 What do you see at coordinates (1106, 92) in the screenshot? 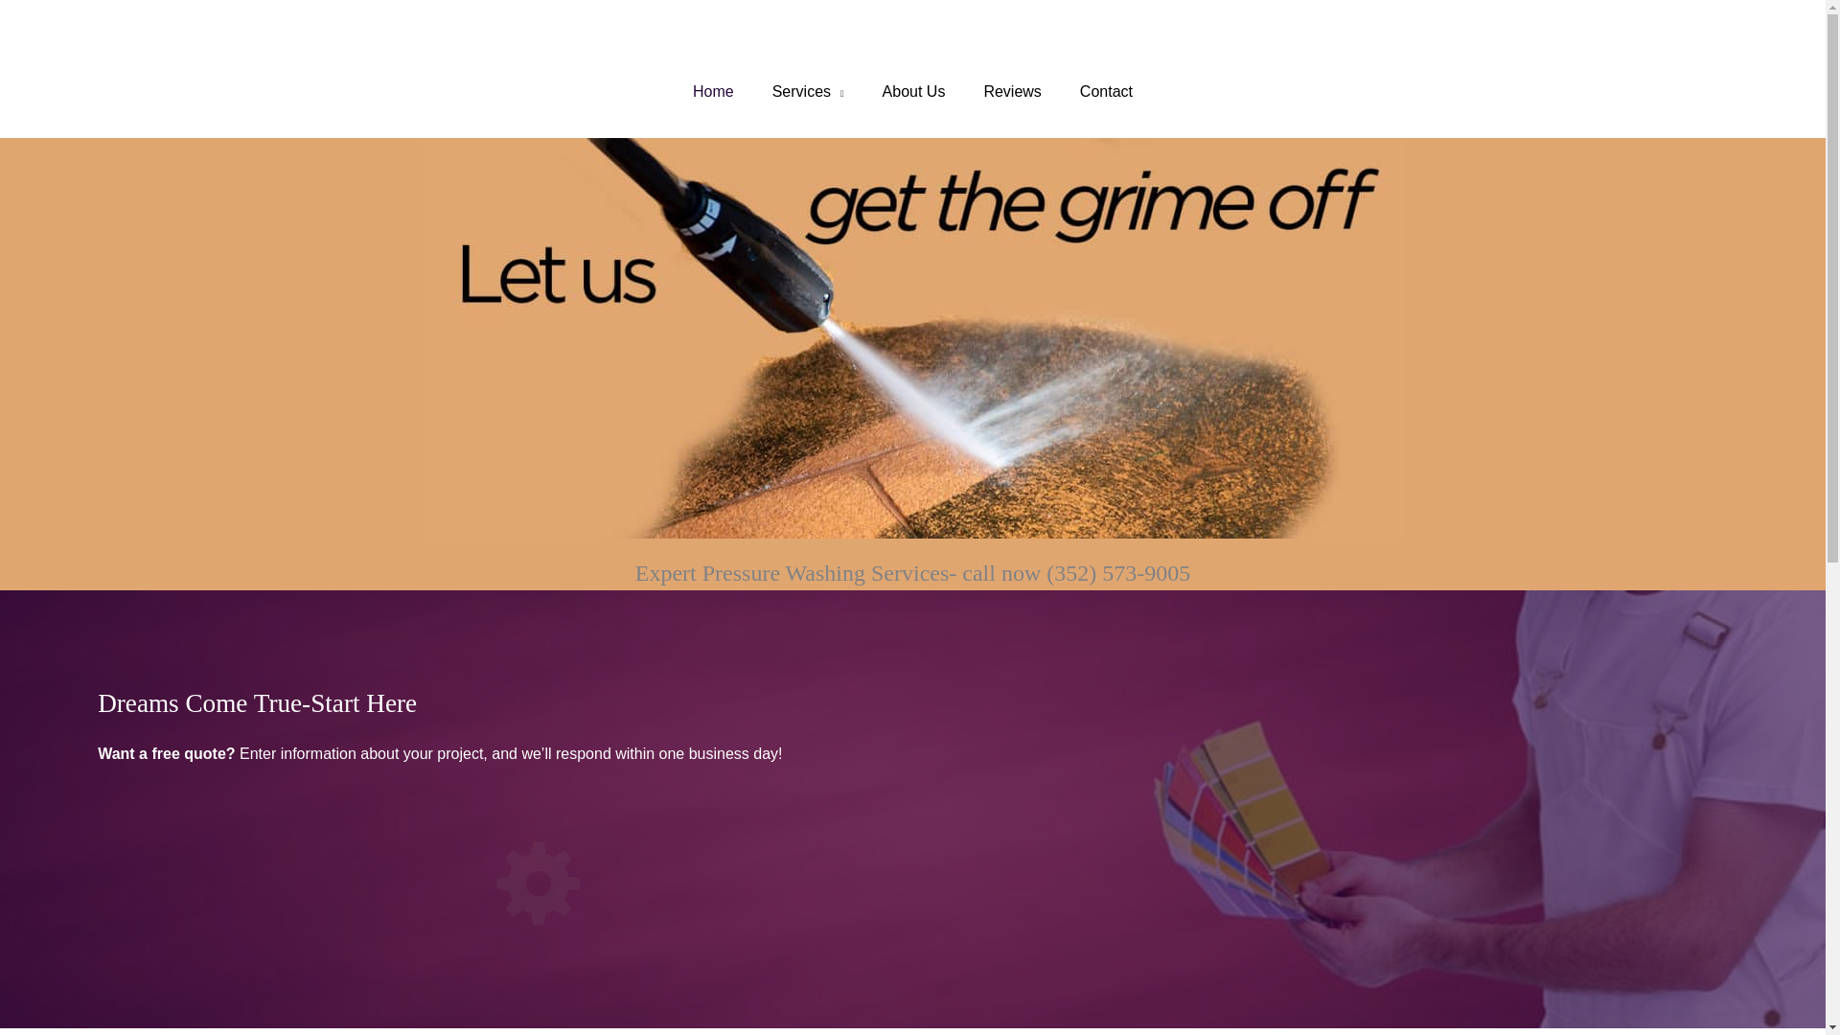
I see `Contact` at bounding box center [1106, 92].